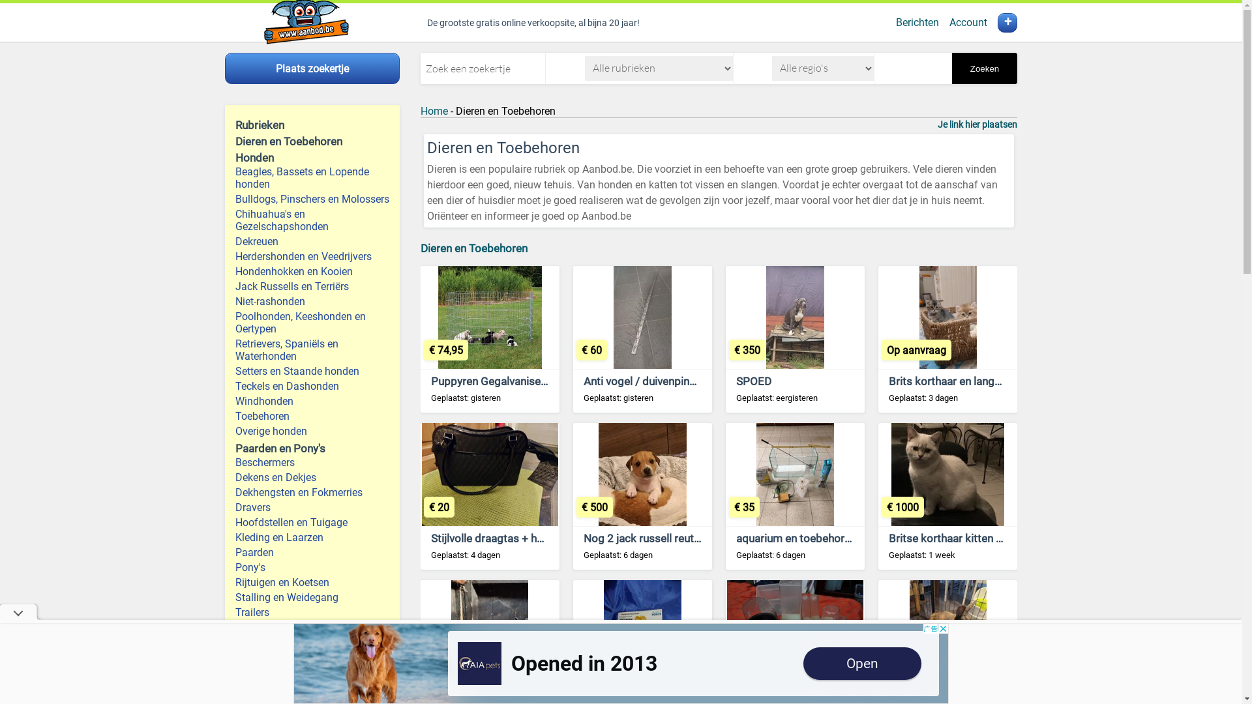 This screenshot has width=1252, height=704. What do you see at coordinates (312, 613) in the screenshot?
I see `Trailers` at bounding box center [312, 613].